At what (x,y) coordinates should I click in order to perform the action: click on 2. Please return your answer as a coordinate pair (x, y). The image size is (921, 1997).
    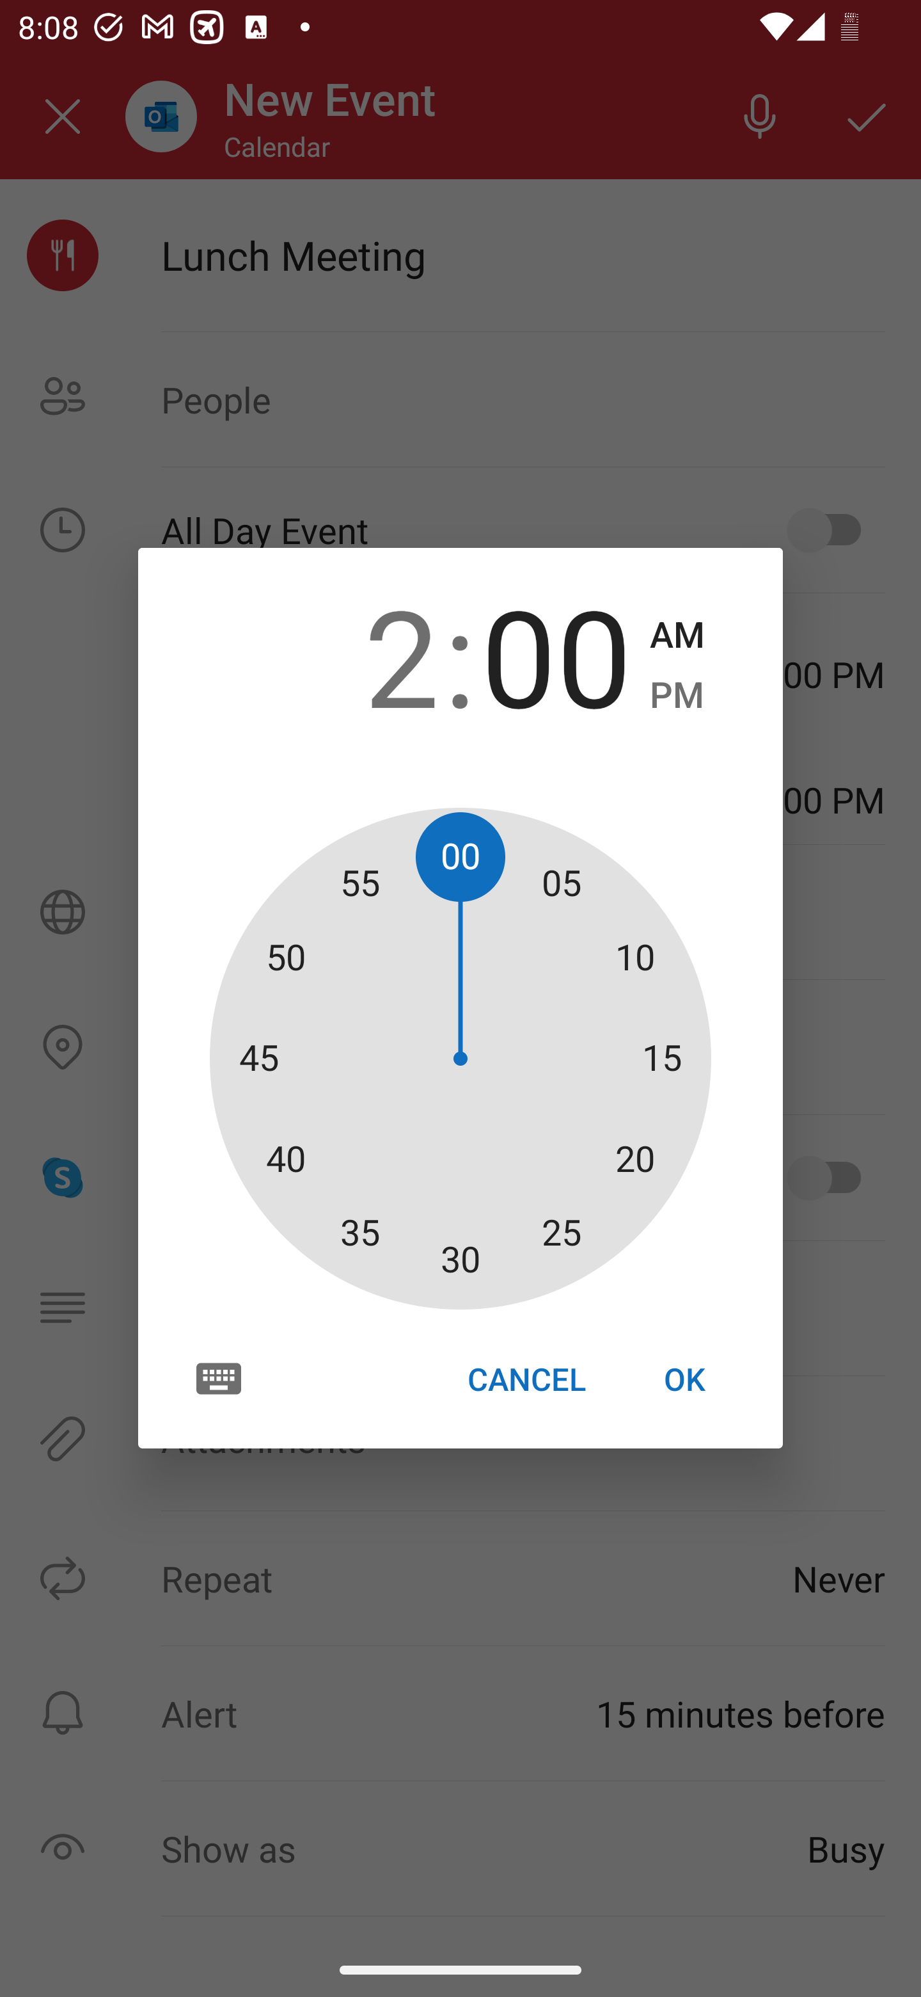
    Looking at the image, I should click on (363, 654).